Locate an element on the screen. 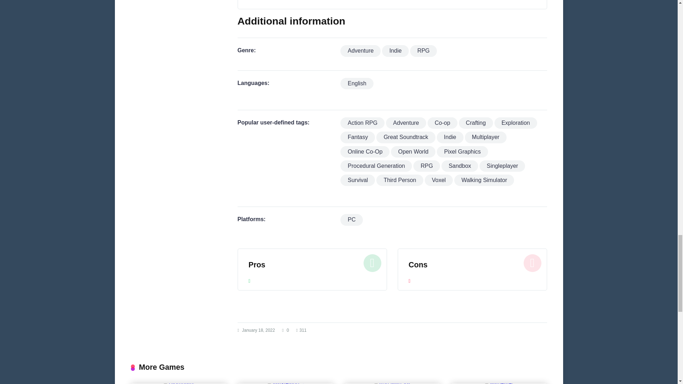 The height and width of the screenshot is (384, 683). Fantasy is located at coordinates (358, 137).